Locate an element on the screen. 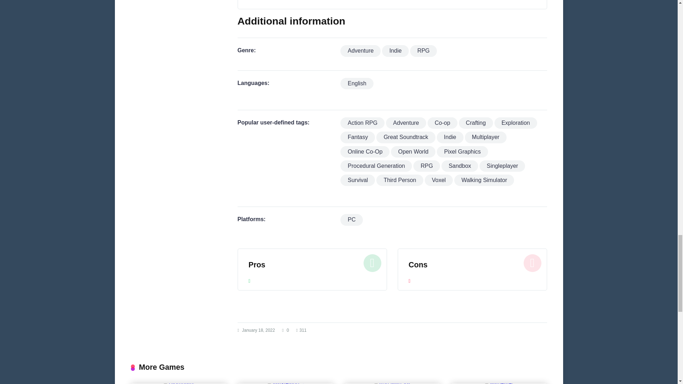 The height and width of the screenshot is (384, 683). Fantasy is located at coordinates (358, 137).